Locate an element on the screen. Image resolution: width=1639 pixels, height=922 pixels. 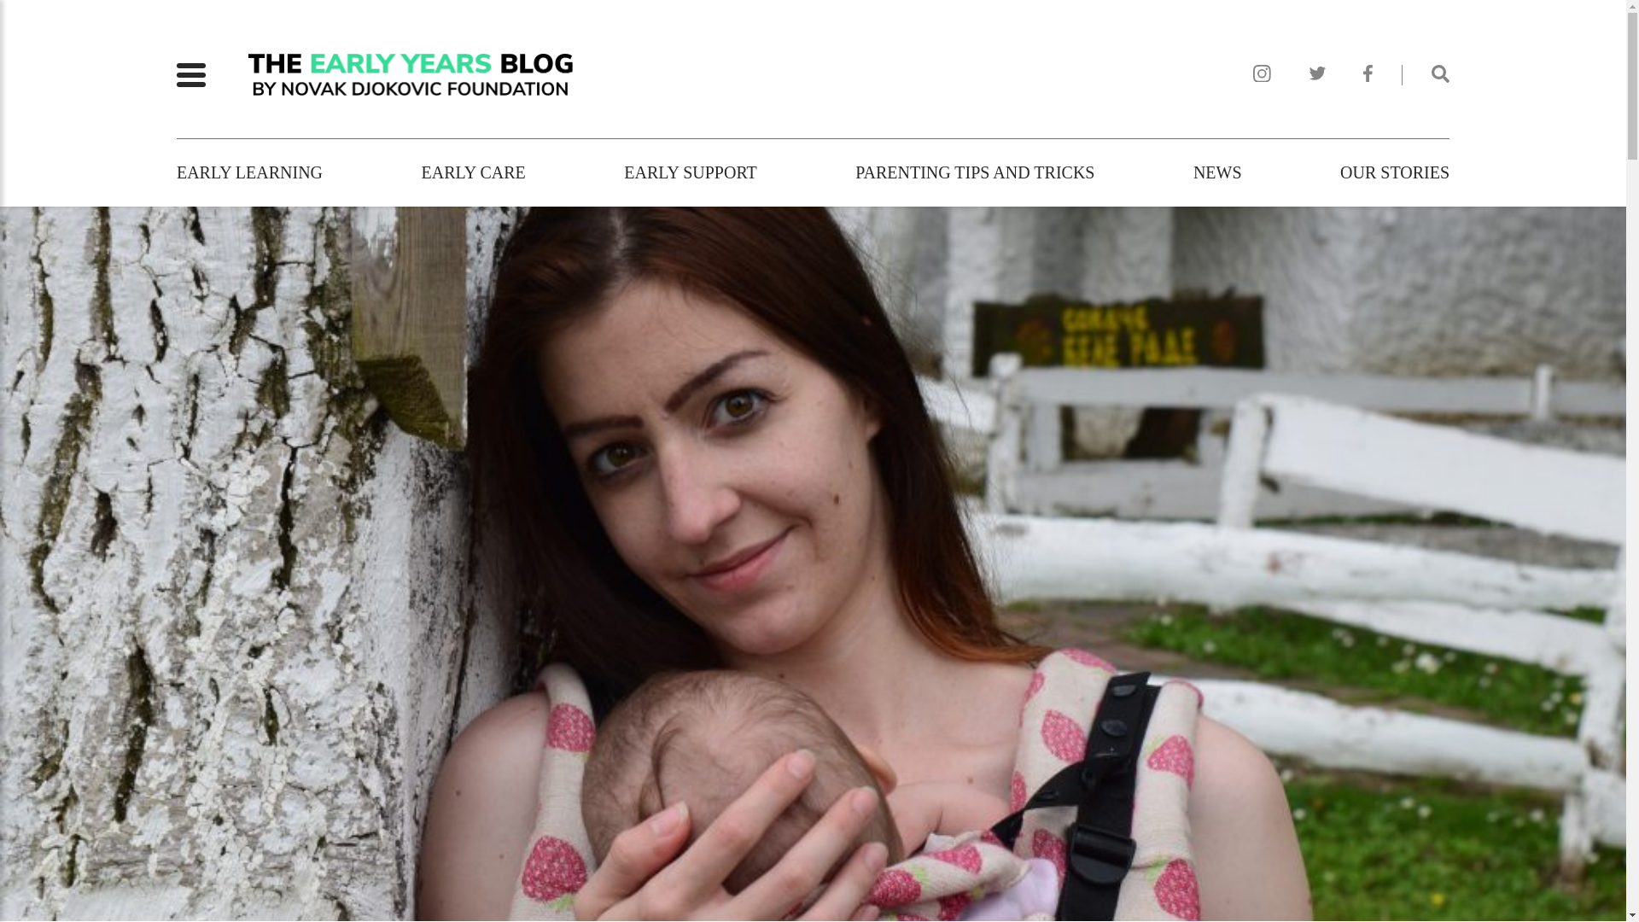
EARLY LEARNING is located at coordinates (249, 172).